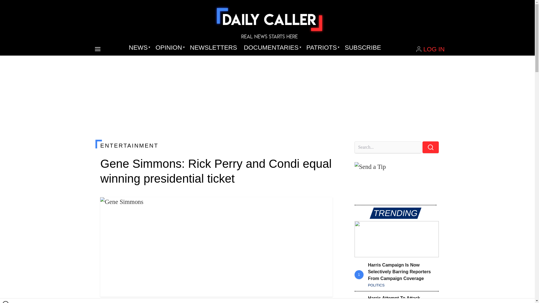 The width and height of the screenshot is (539, 303). Describe the element at coordinates (272, 48) in the screenshot. I see `DOCUMENTARIES` at that location.